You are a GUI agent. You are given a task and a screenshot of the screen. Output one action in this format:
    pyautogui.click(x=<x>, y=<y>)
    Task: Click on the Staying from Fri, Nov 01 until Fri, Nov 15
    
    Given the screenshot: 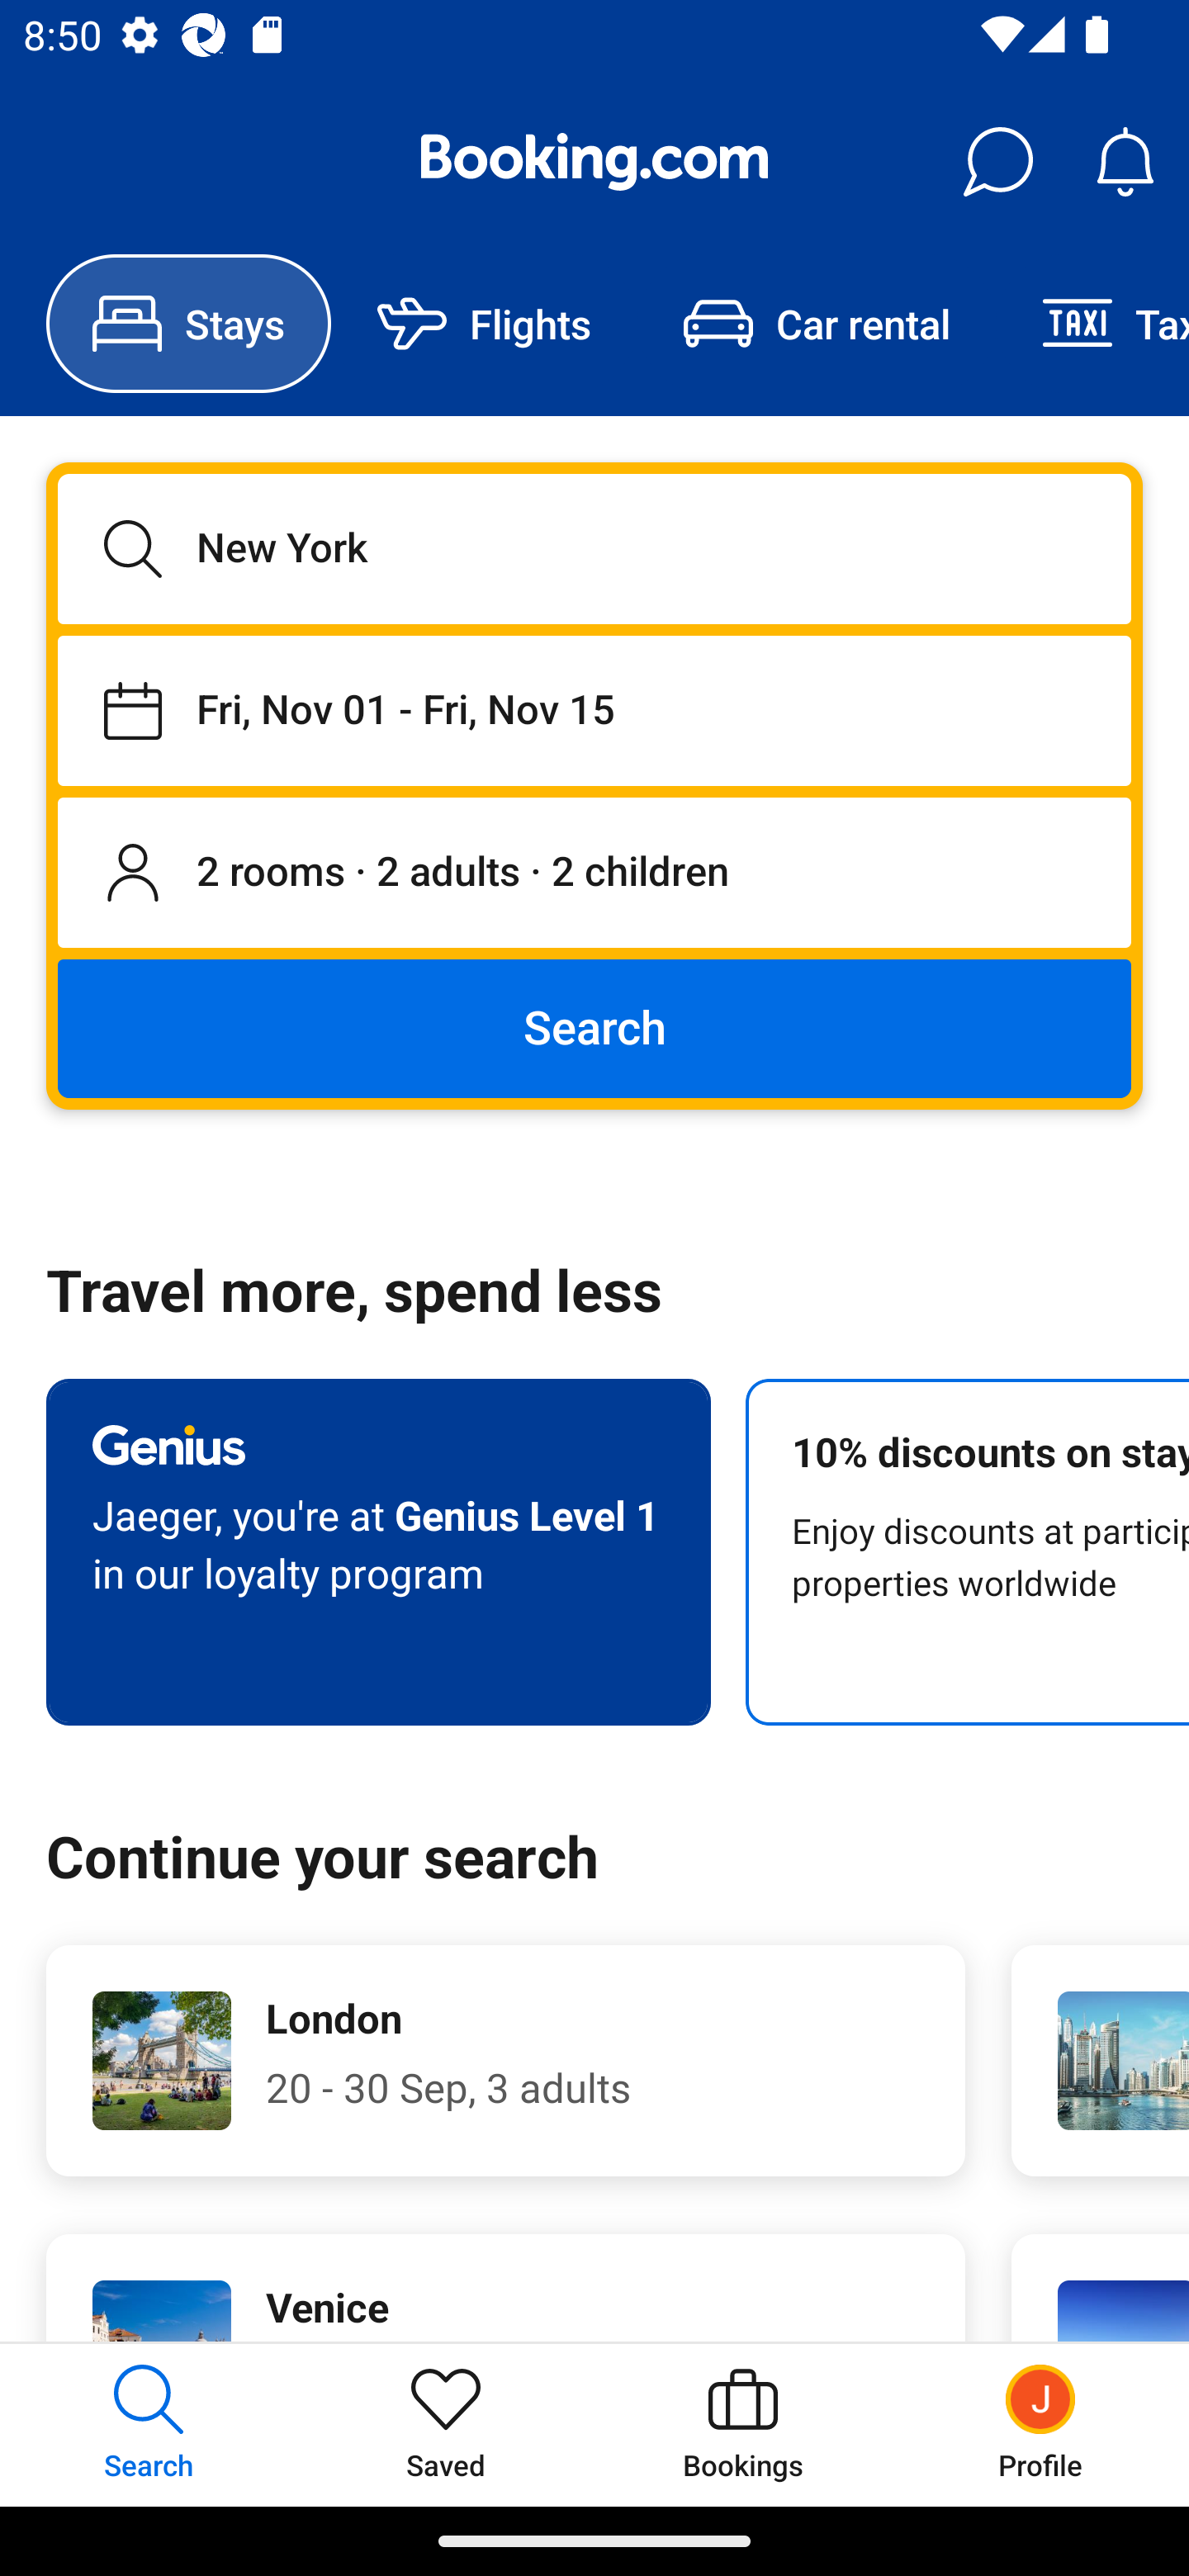 What is the action you would take?
    pyautogui.click(x=594, y=710)
    